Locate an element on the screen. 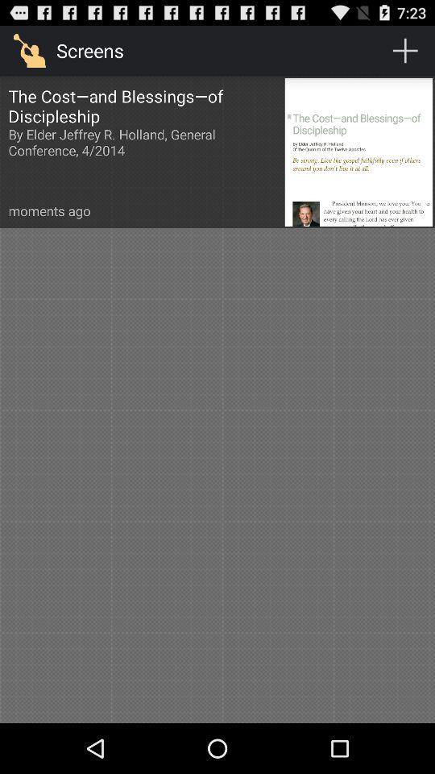 Image resolution: width=435 pixels, height=774 pixels. choose the item next to screens is located at coordinates (405, 50).